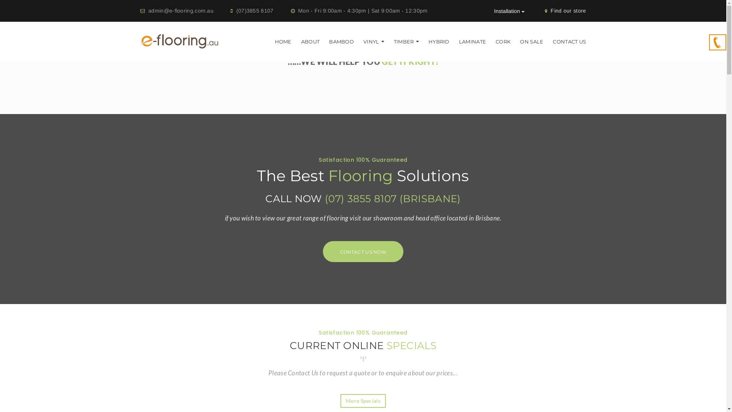  I want to click on ON SALE, so click(531, 42).